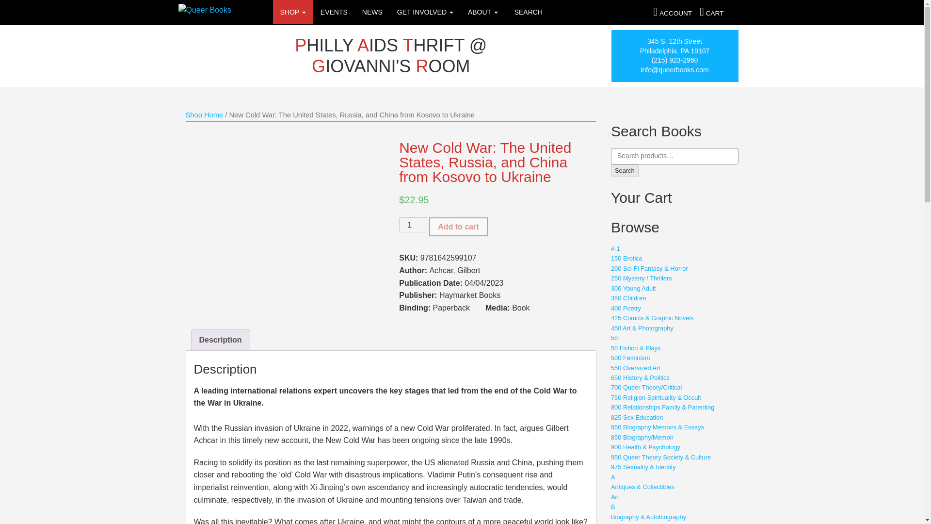 The width and height of the screenshot is (931, 524). What do you see at coordinates (425, 12) in the screenshot?
I see `Get Involved` at bounding box center [425, 12].